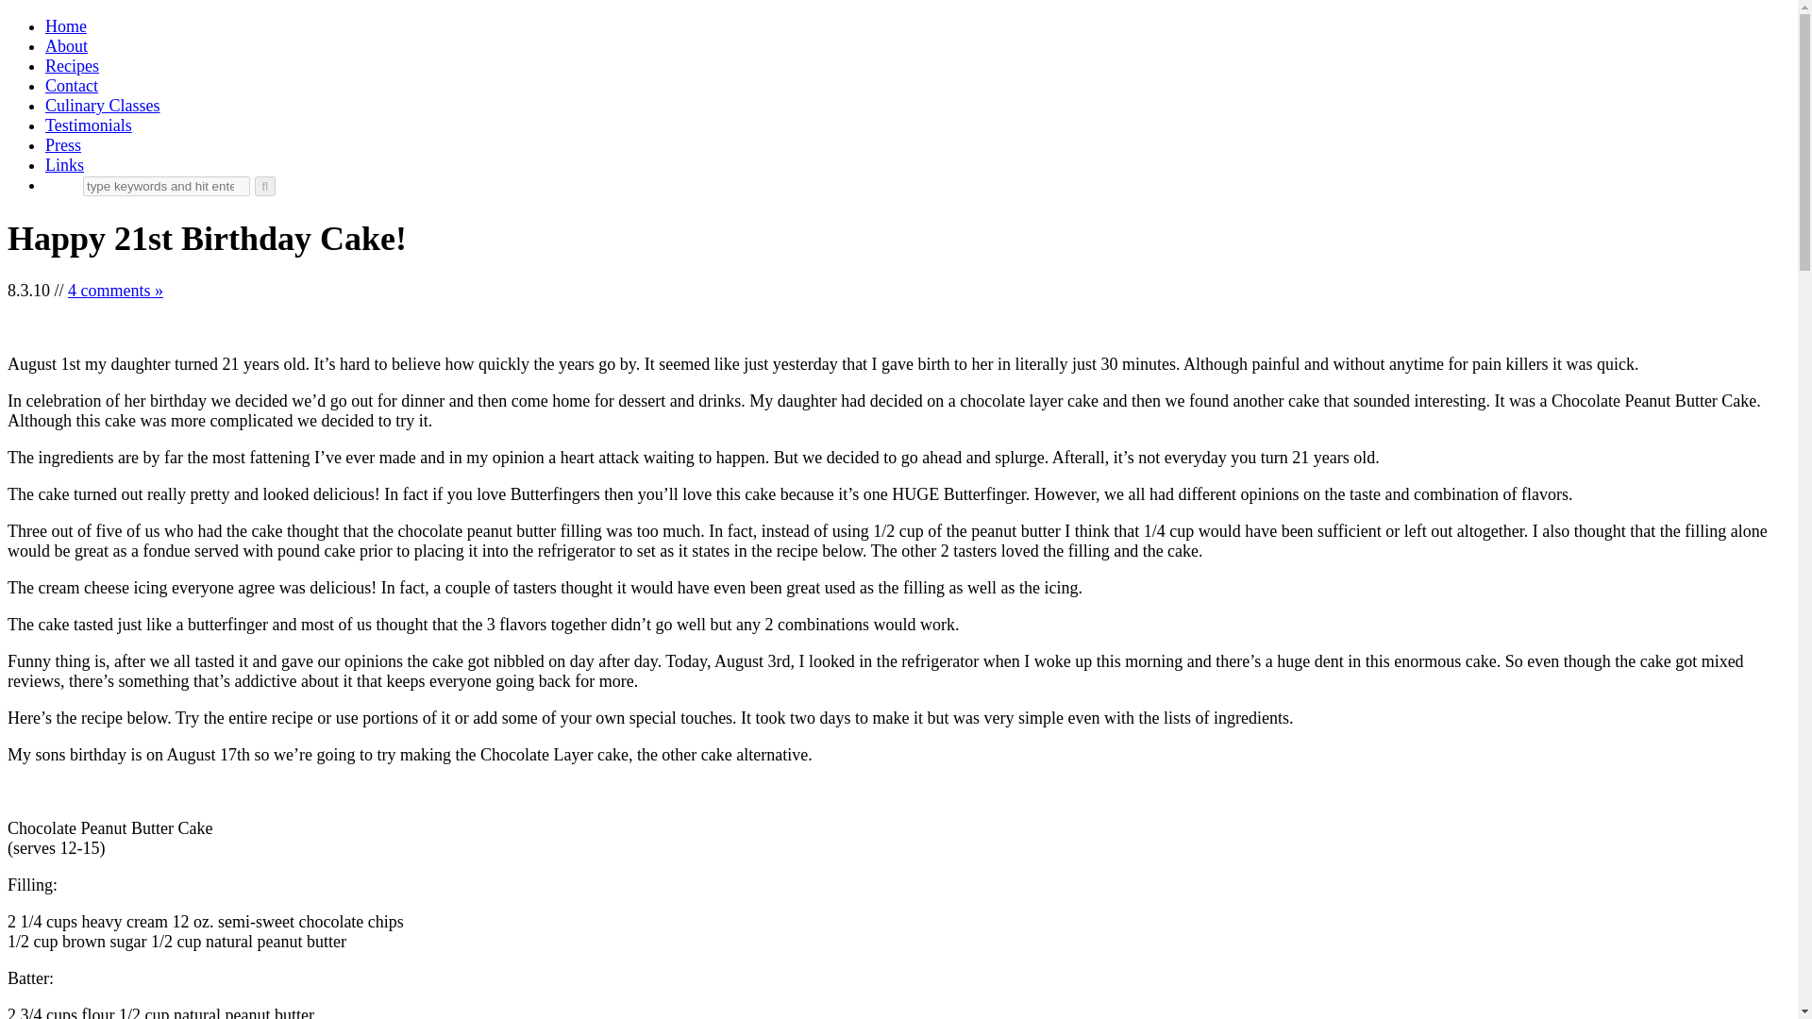 Image resolution: width=1812 pixels, height=1019 pixels. What do you see at coordinates (63, 145) in the screenshot?
I see `Press` at bounding box center [63, 145].